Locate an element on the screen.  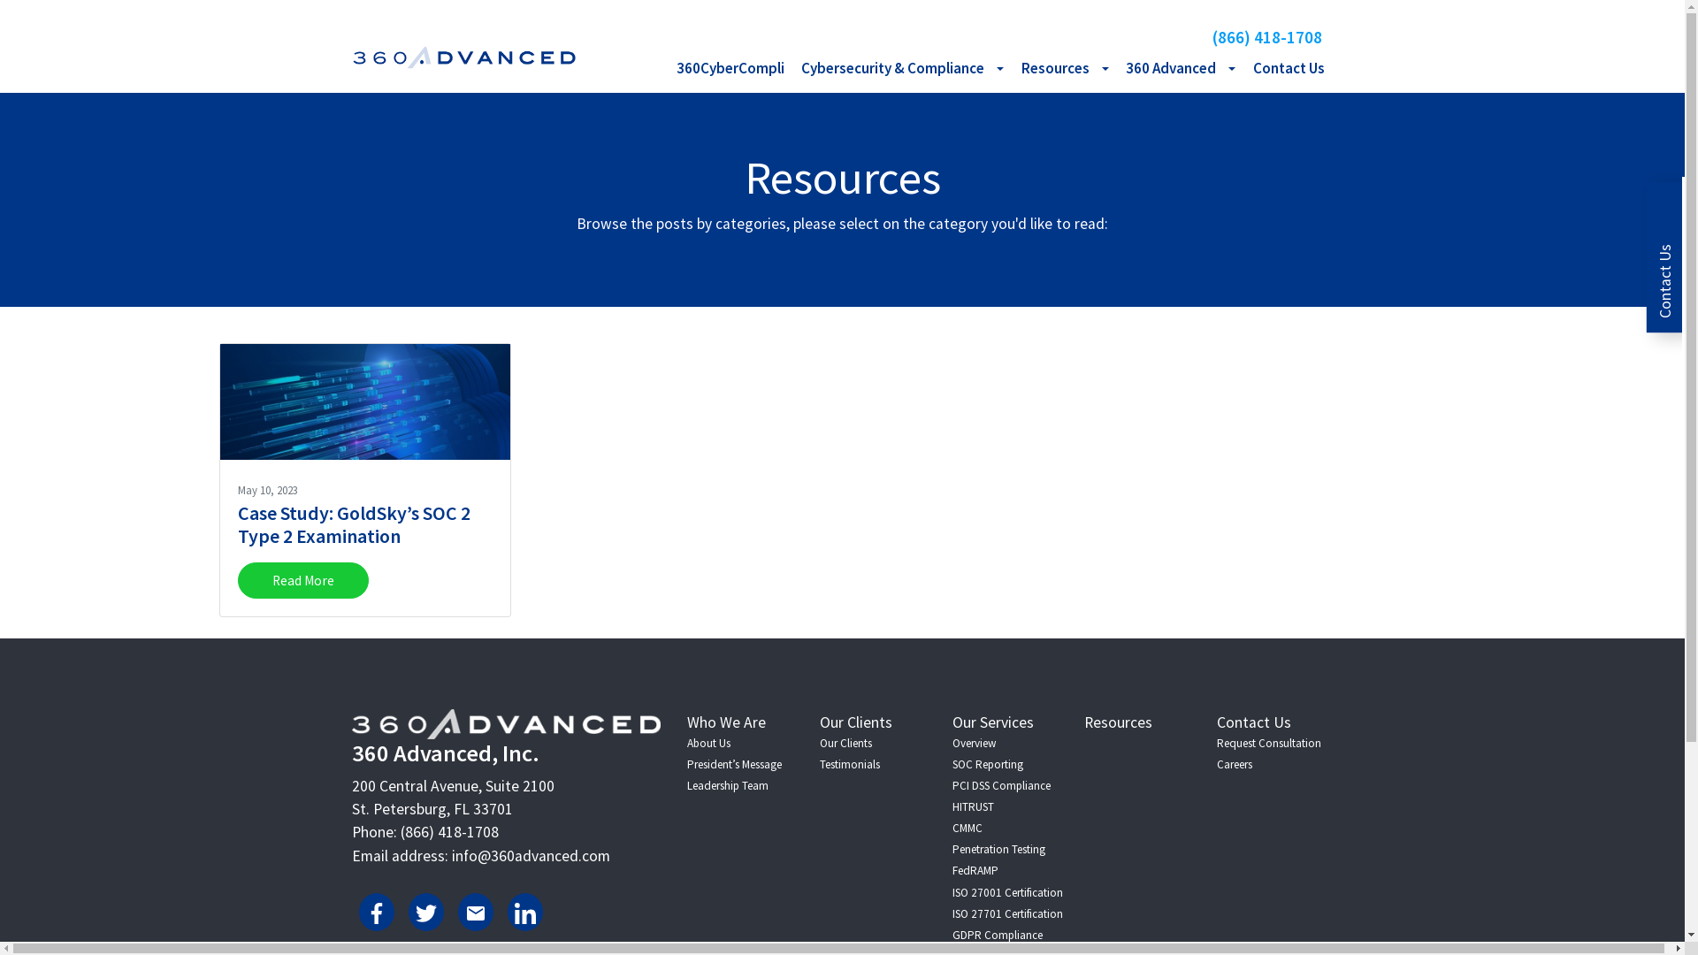
ISO 27701 Certification is located at coordinates (1008, 914).